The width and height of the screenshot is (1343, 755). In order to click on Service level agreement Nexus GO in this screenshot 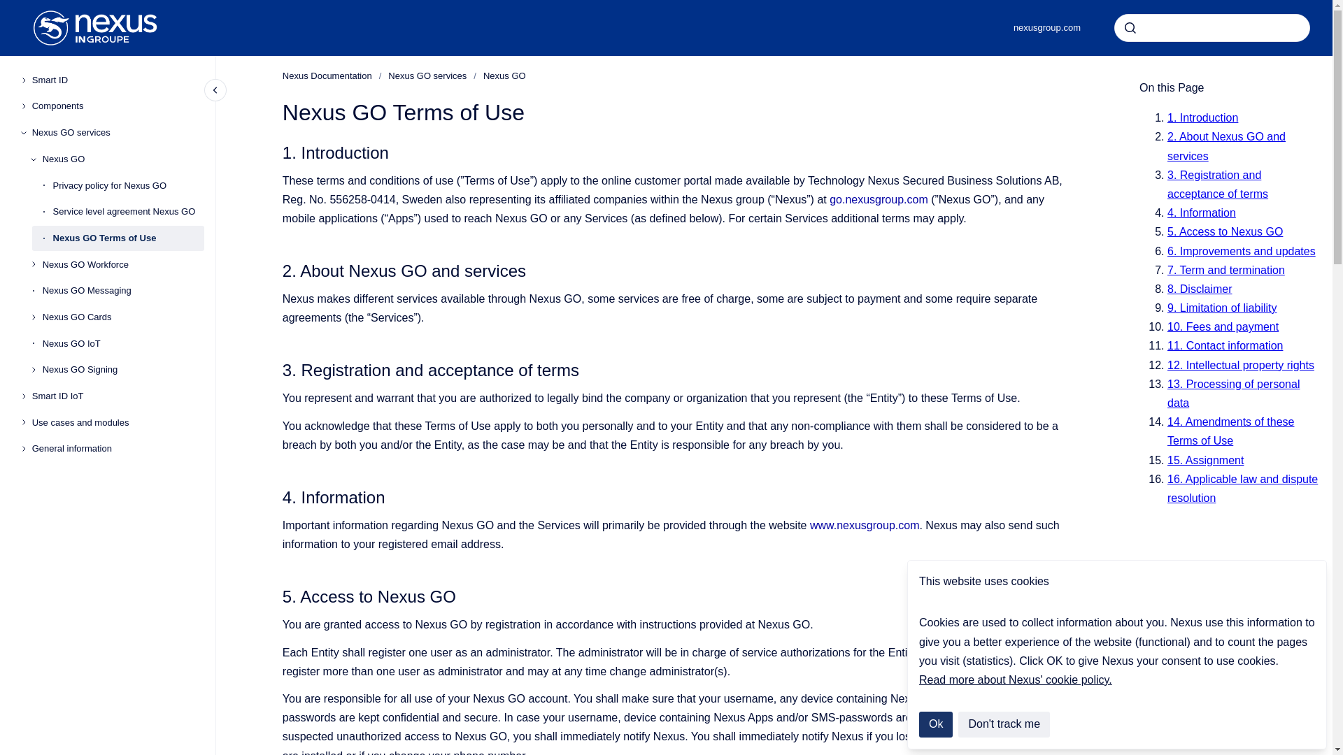, I will do `click(129, 211)`.